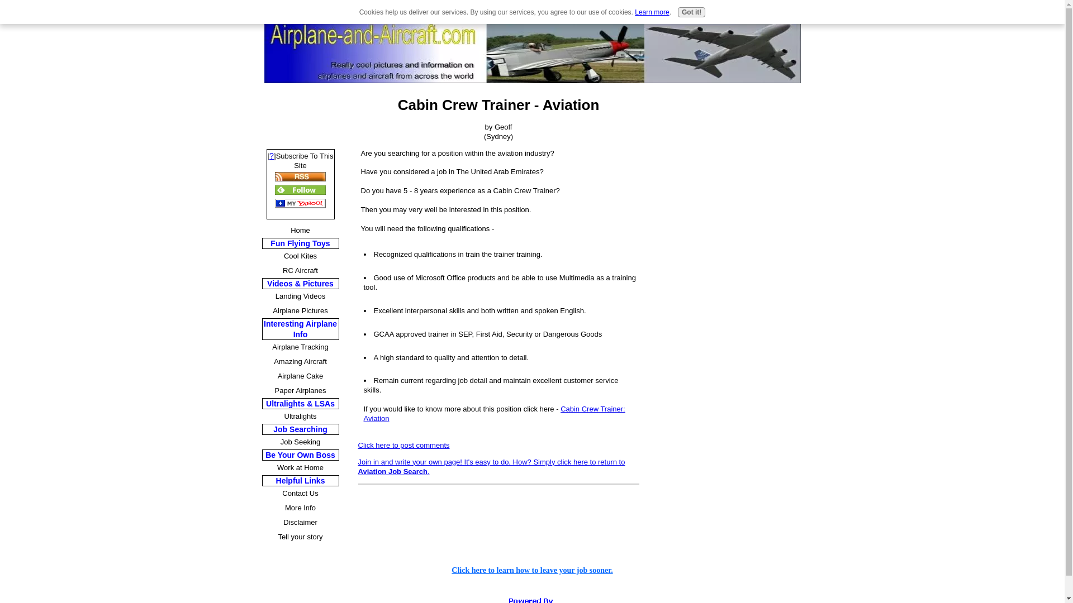 The image size is (1073, 603). I want to click on Home, so click(300, 230).